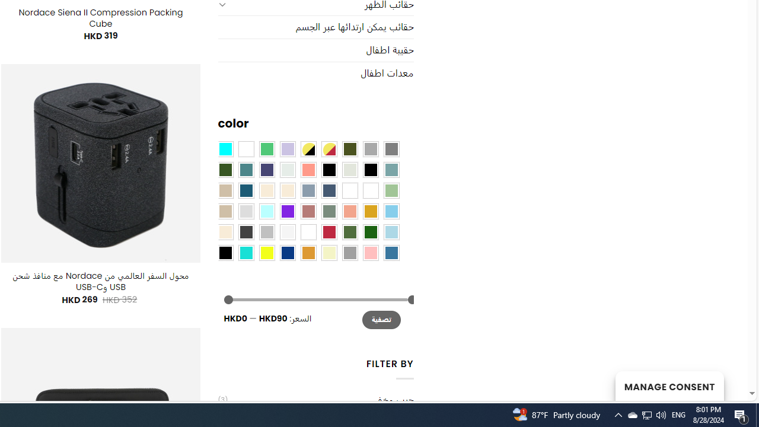  Describe the element at coordinates (287, 169) in the screenshot. I see `Dull Nickle` at that location.